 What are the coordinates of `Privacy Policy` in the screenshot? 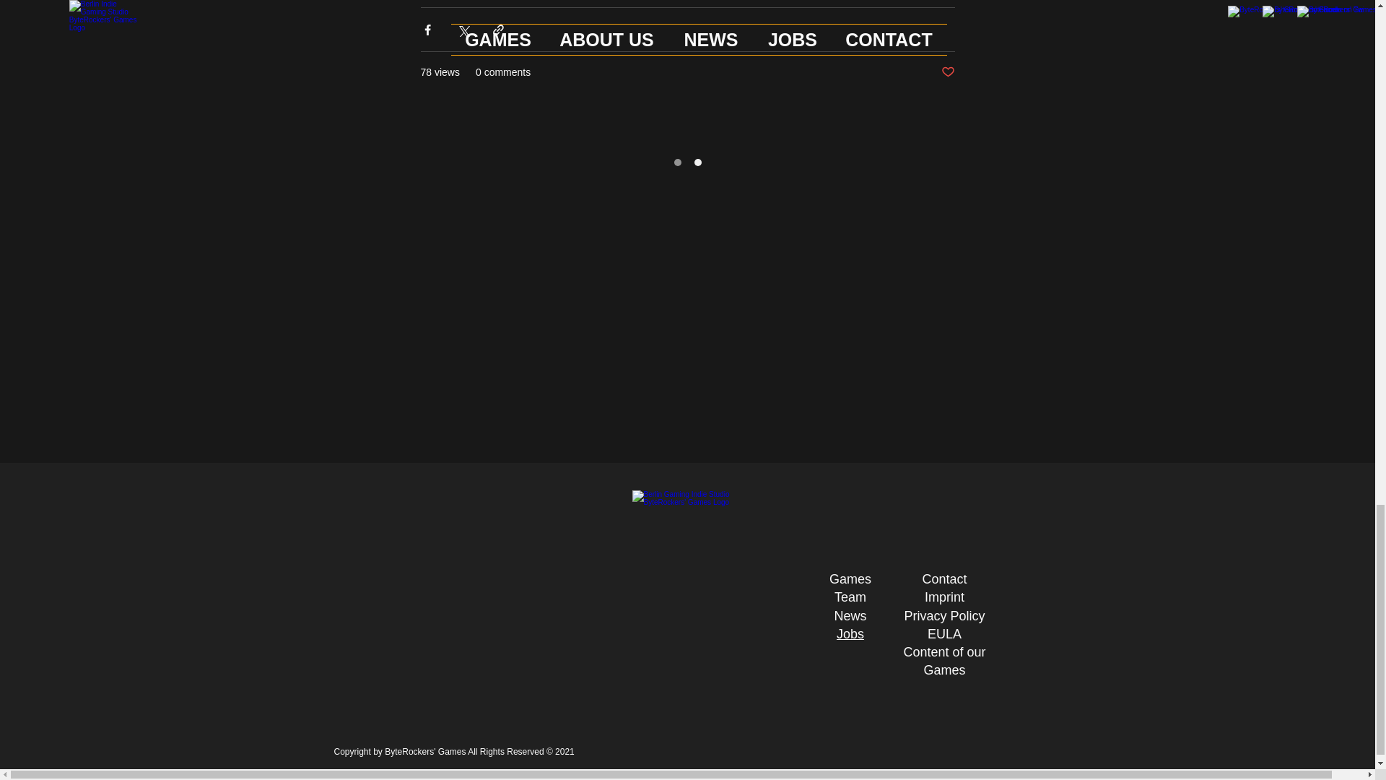 It's located at (943, 615).